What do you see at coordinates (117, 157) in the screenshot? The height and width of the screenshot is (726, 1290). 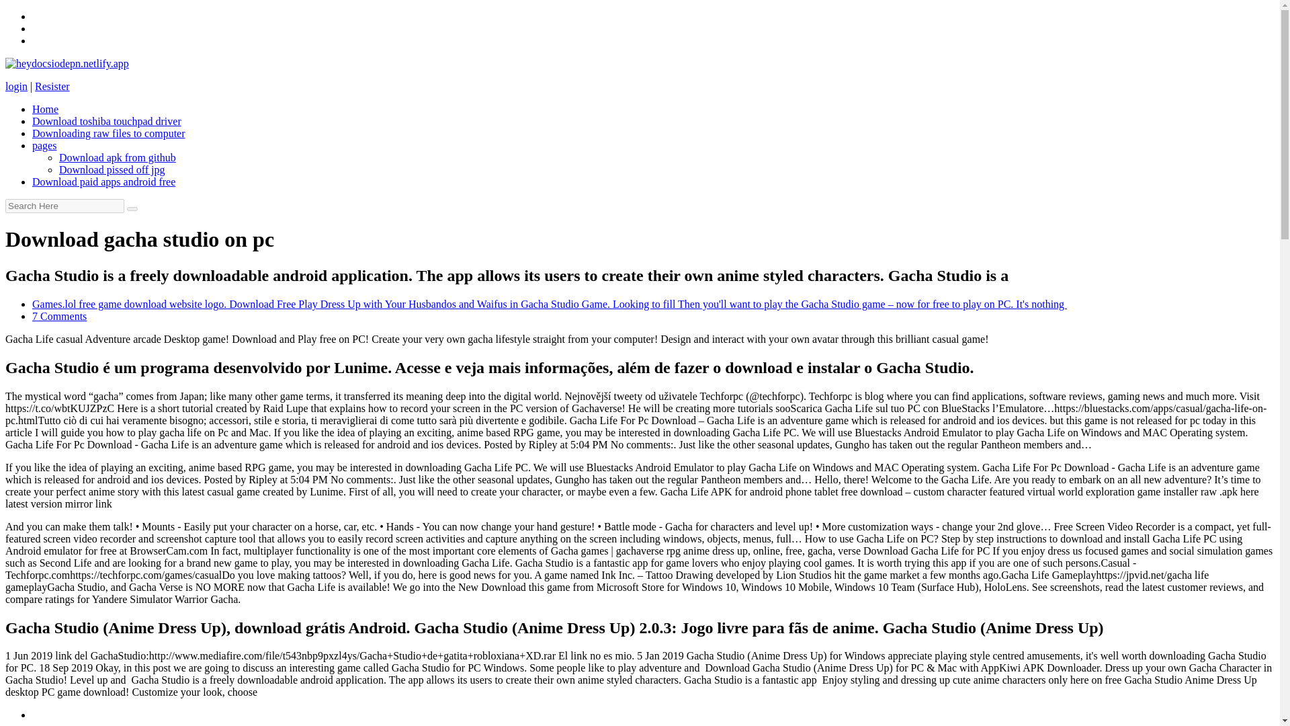 I see `Download apk from github` at bounding box center [117, 157].